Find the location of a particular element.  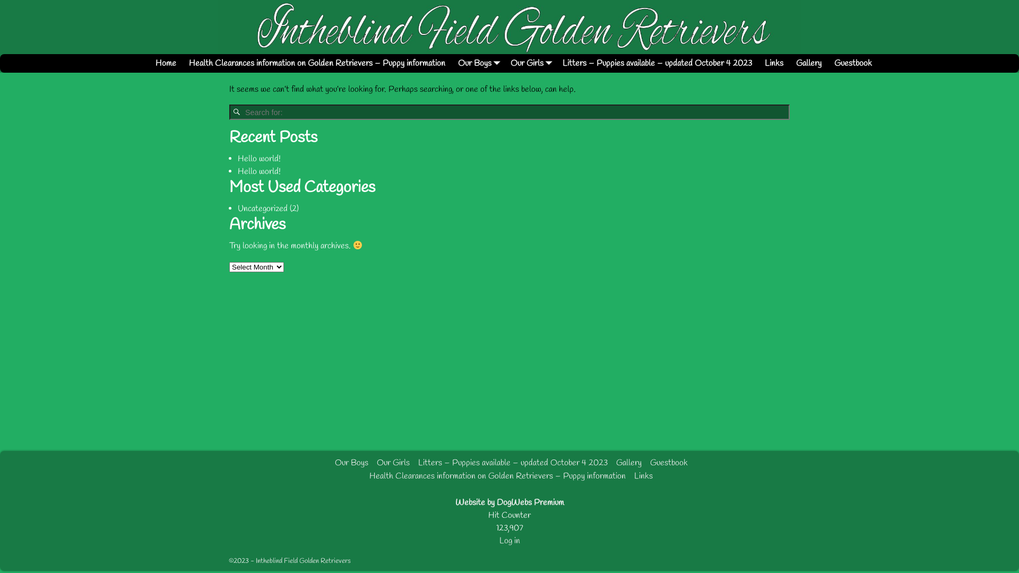

Our Girls is located at coordinates (393, 463).